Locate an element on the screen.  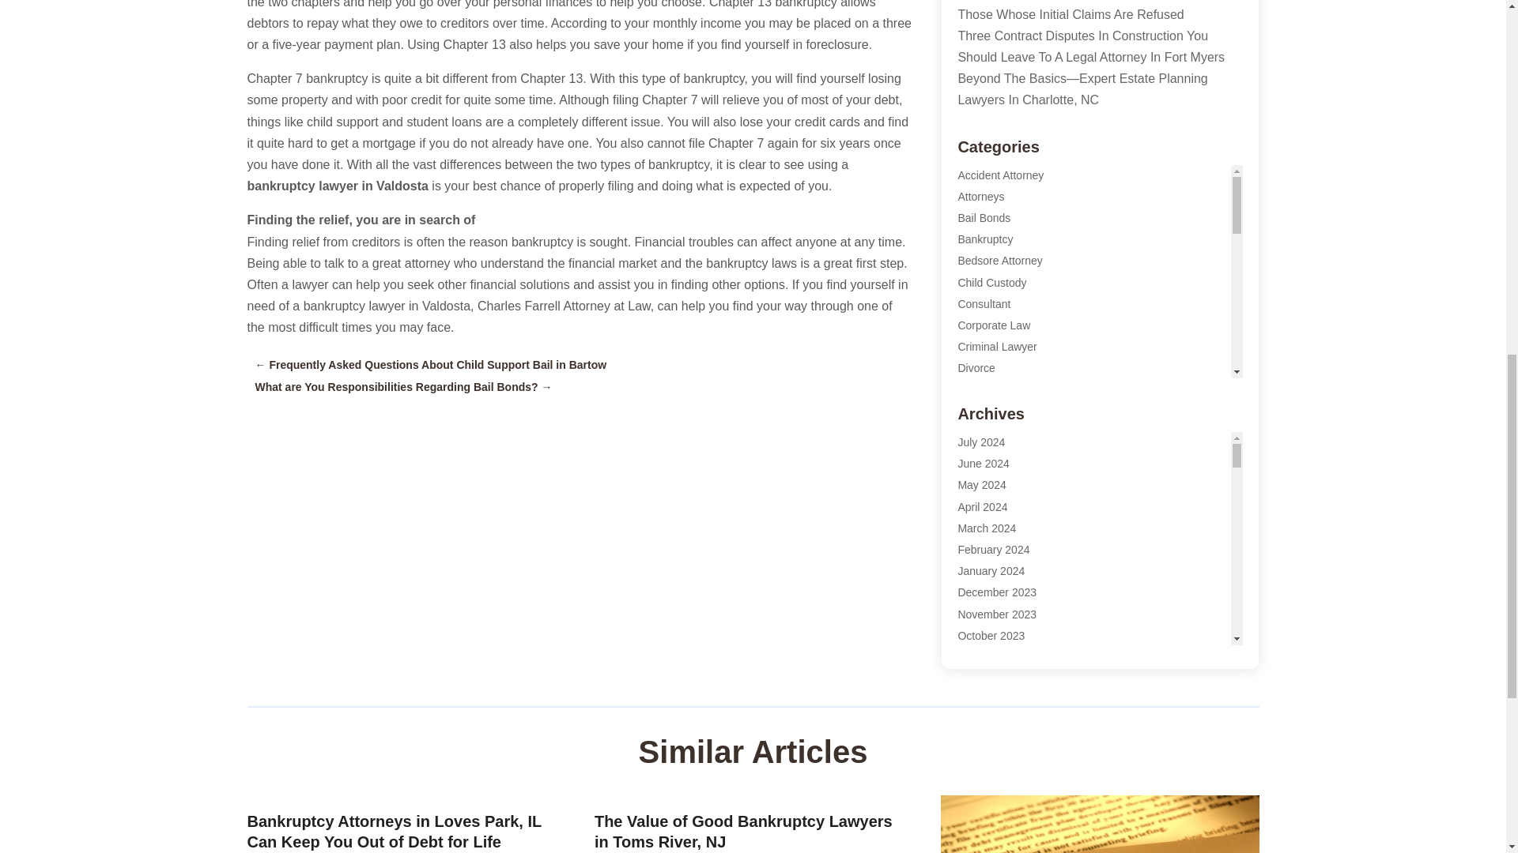
Child Custody is located at coordinates (991, 283).